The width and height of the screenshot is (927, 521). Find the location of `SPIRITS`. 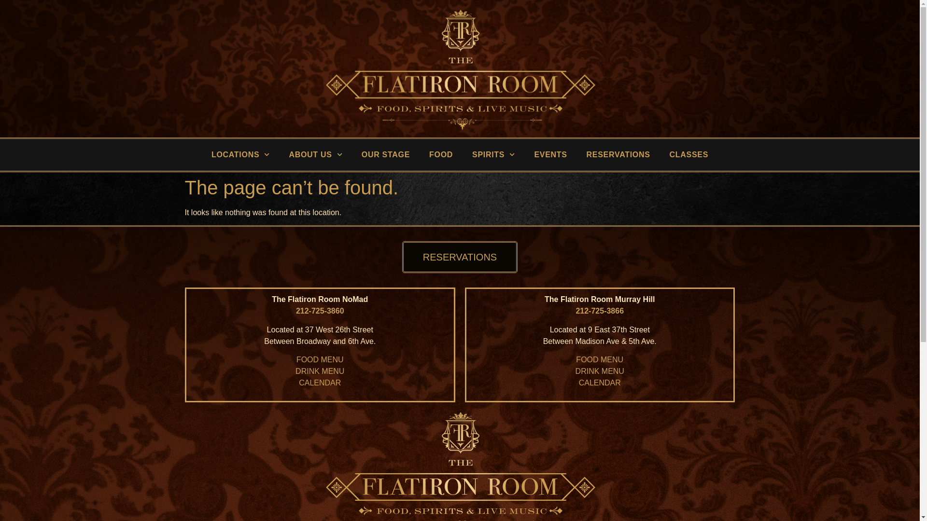

SPIRITS is located at coordinates (493, 155).